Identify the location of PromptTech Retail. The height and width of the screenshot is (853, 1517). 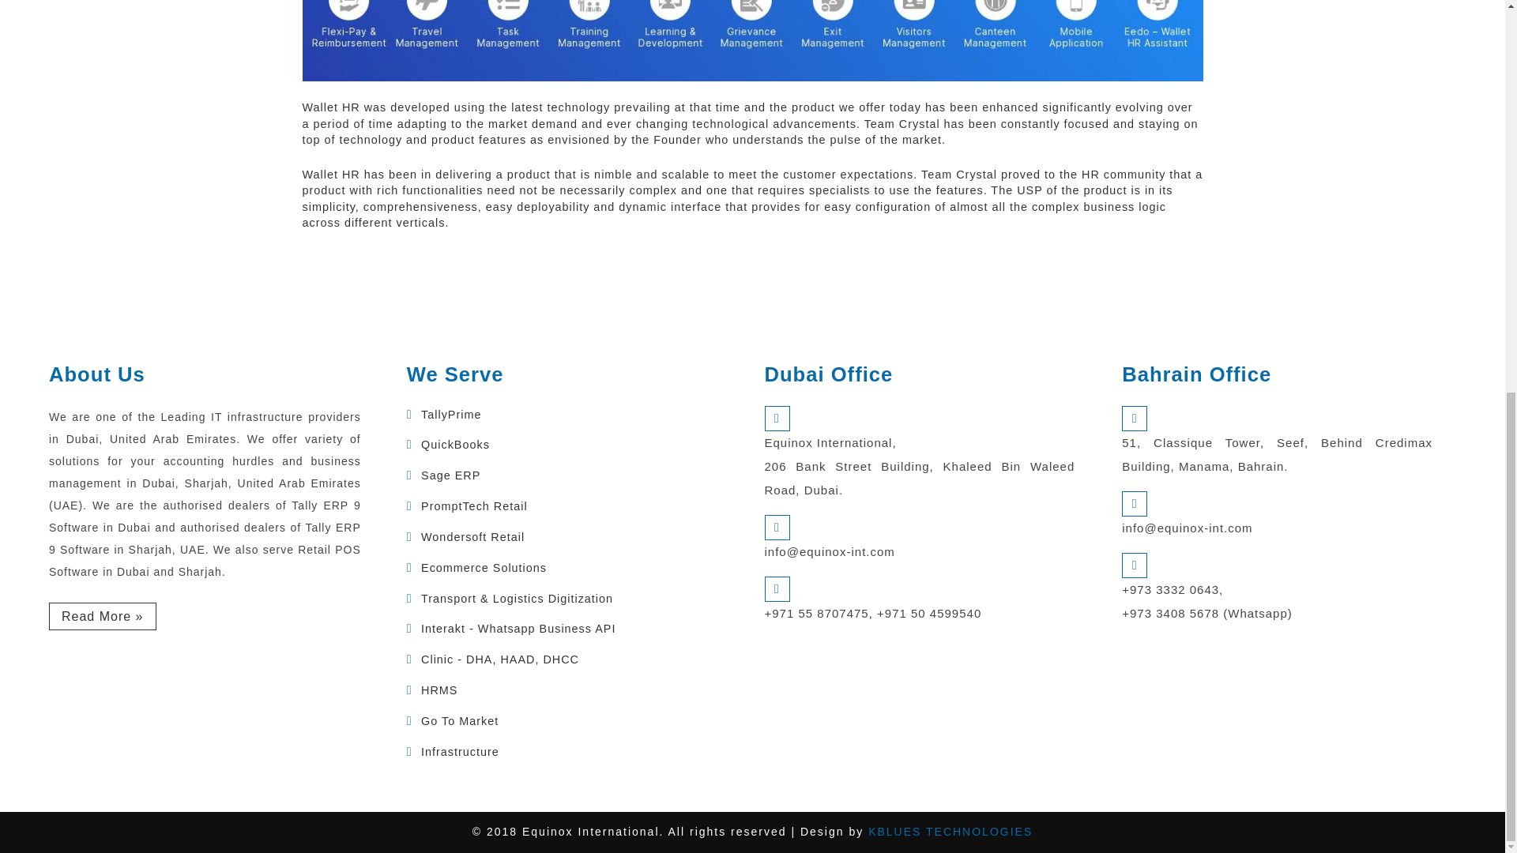
(474, 505).